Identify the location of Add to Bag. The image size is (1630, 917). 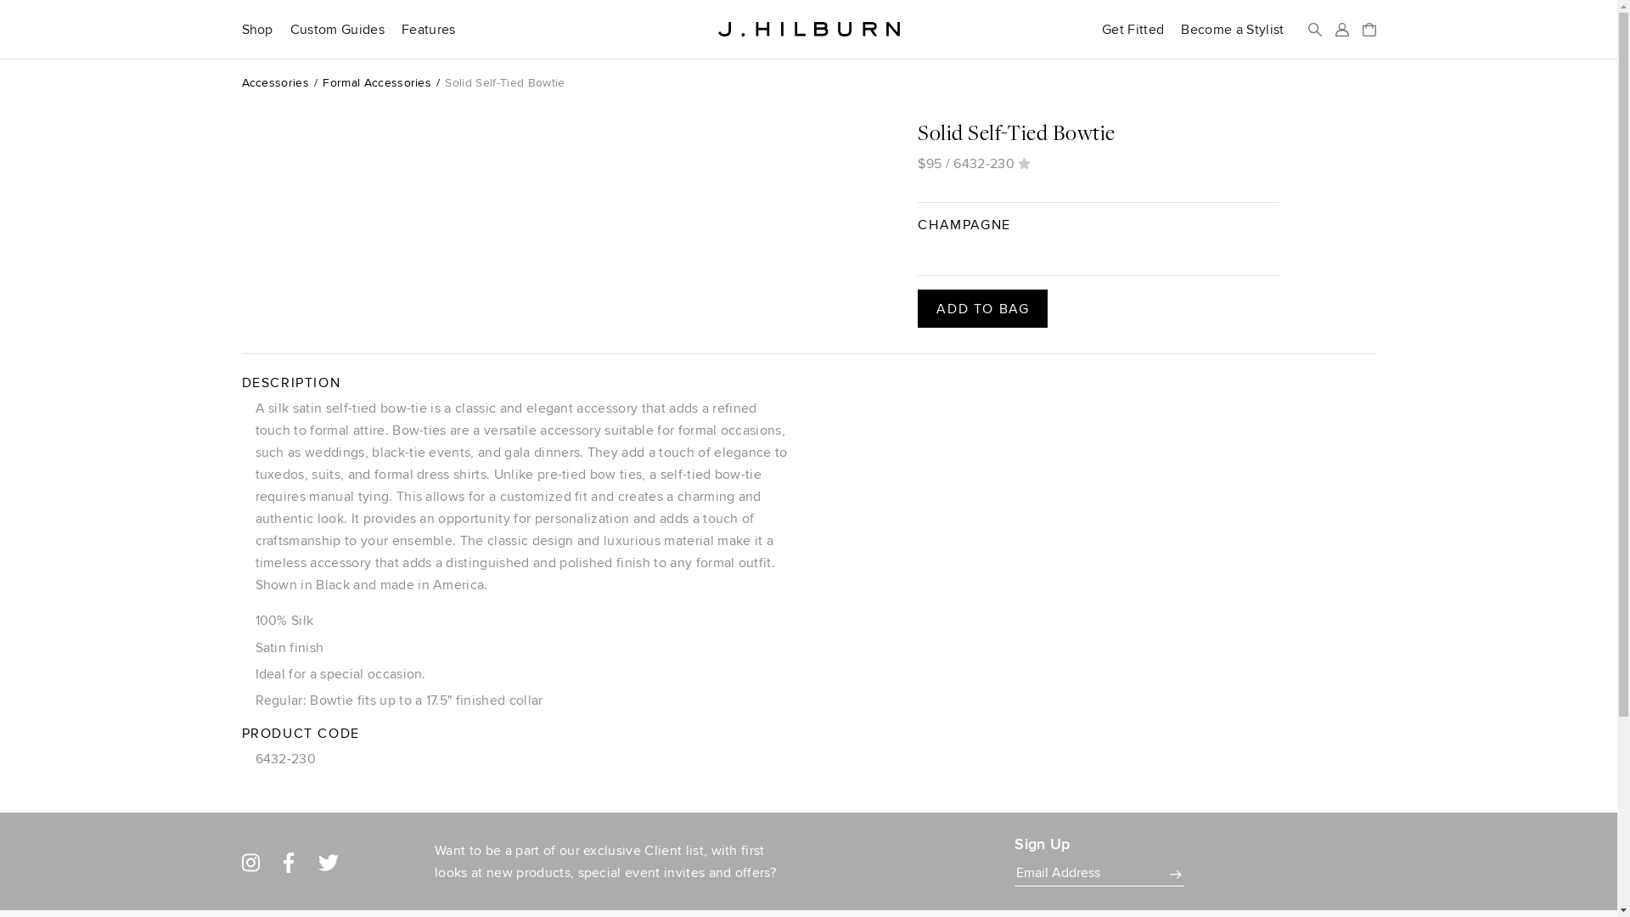
(982, 308).